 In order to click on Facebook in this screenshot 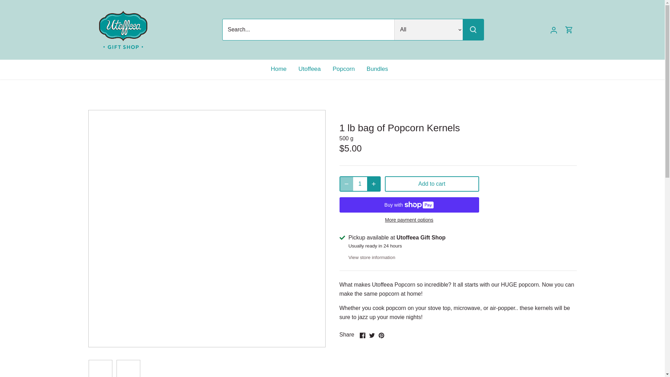, I will do `click(362, 335)`.